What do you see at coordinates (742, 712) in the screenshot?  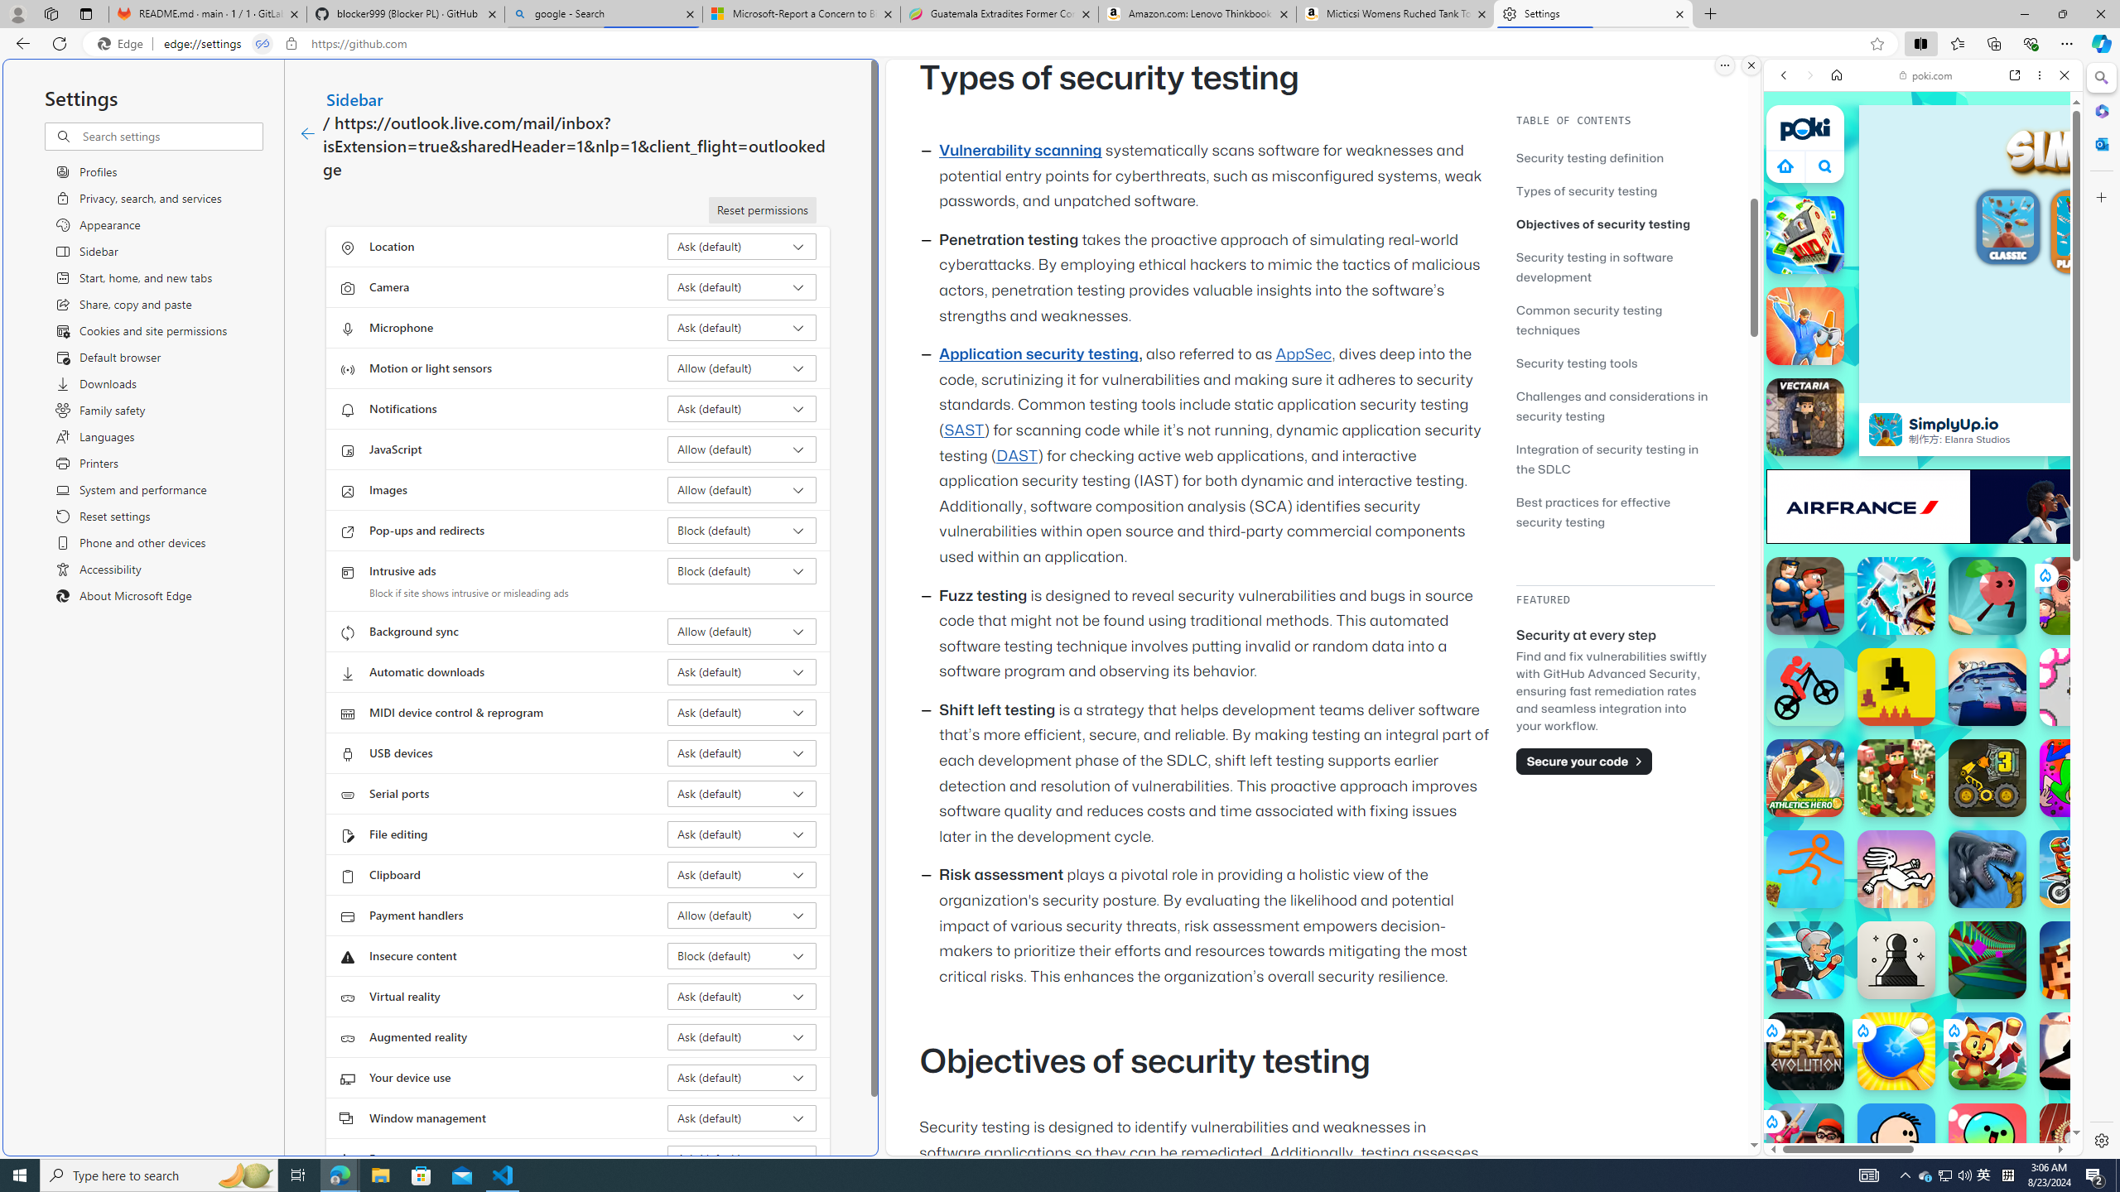 I see `MIDI device control & reprogram Ask (default)` at bounding box center [742, 712].